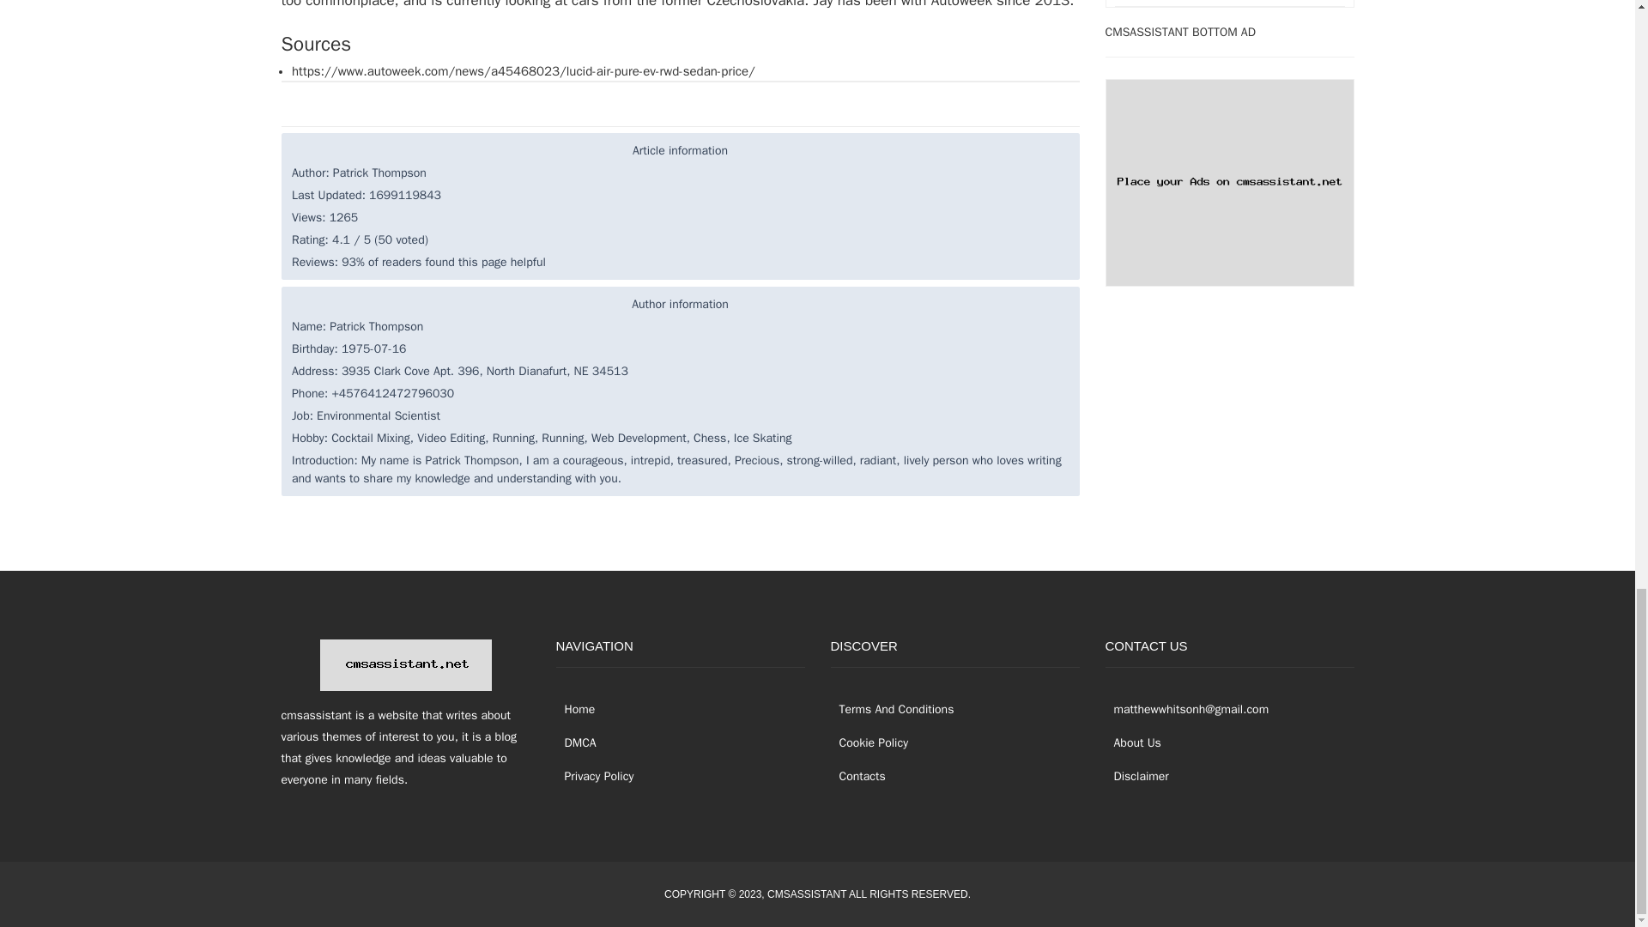 This screenshot has height=927, width=1648. Describe the element at coordinates (869, 742) in the screenshot. I see `Cookie Policy` at that location.